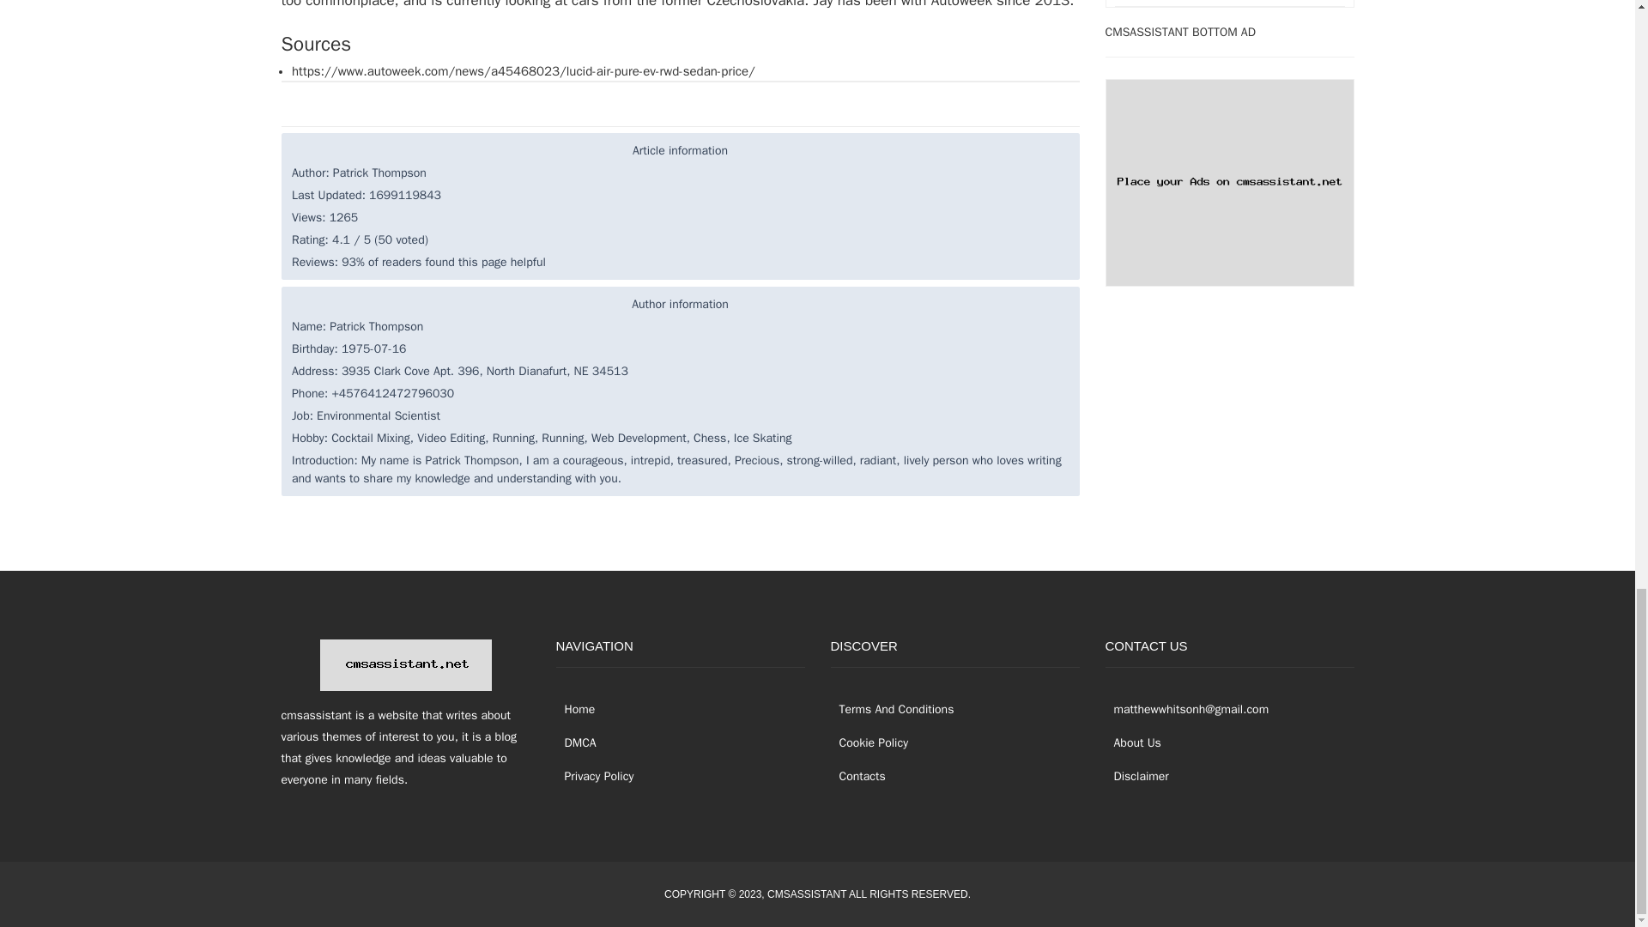 This screenshot has height=927, width=1648. Describe the element at coordinates (869, 742) in the screenshot. I see `Cookie Policy` at that location.